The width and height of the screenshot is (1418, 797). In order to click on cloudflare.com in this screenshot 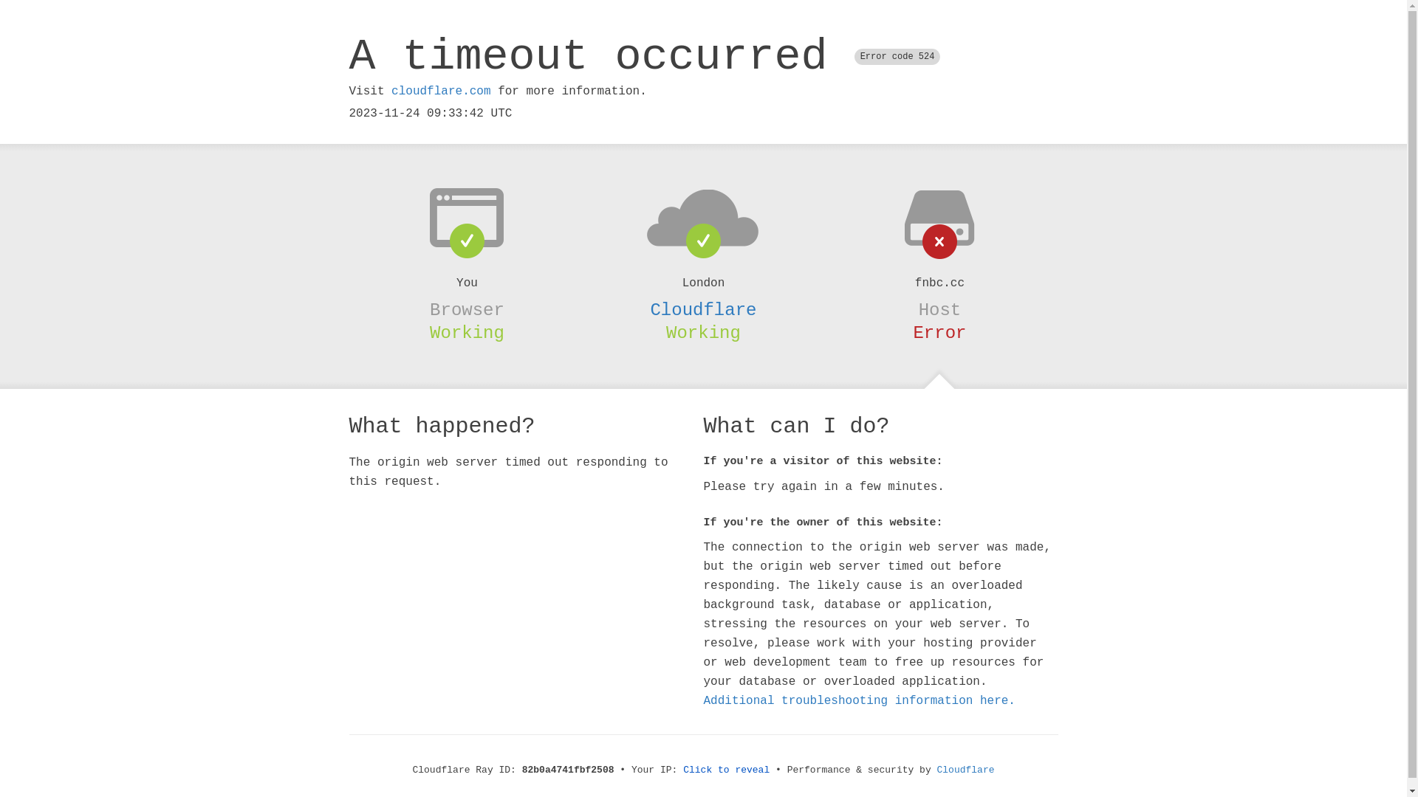, I will do `click(441, 92)`.